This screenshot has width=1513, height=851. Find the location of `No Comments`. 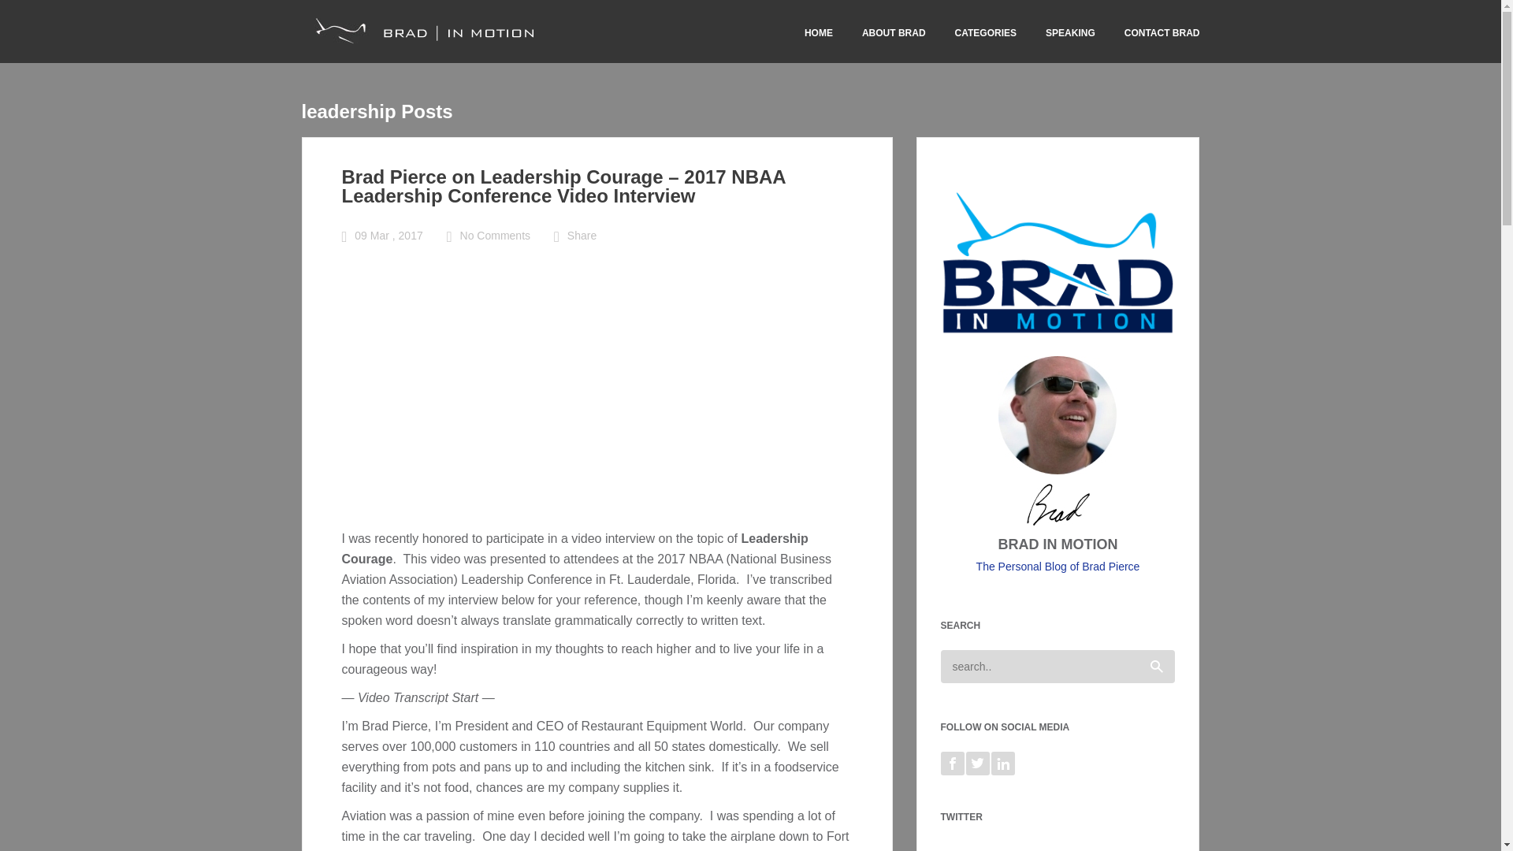

No Comments is located at coordinates (495, 235).